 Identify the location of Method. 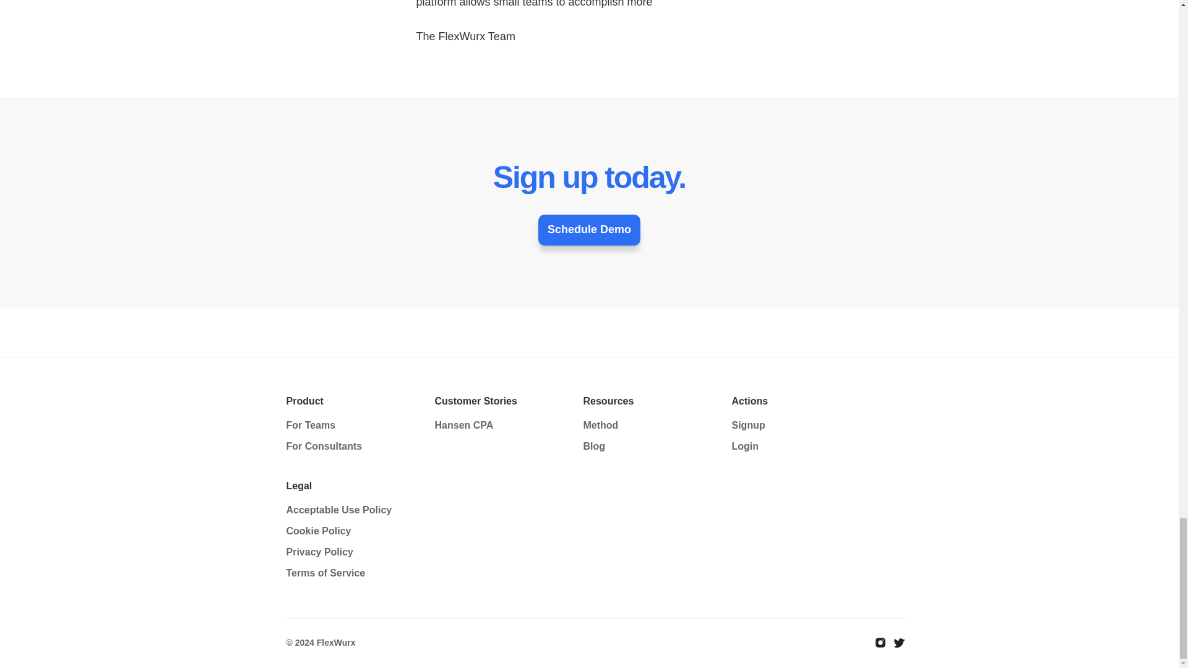
(600, 425).